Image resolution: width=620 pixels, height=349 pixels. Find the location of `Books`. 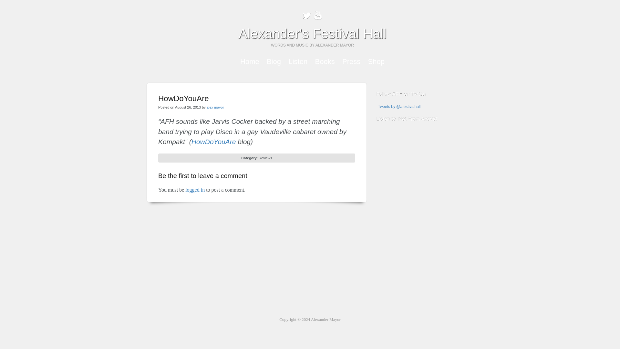

Books is located at coordinates (325, 61).